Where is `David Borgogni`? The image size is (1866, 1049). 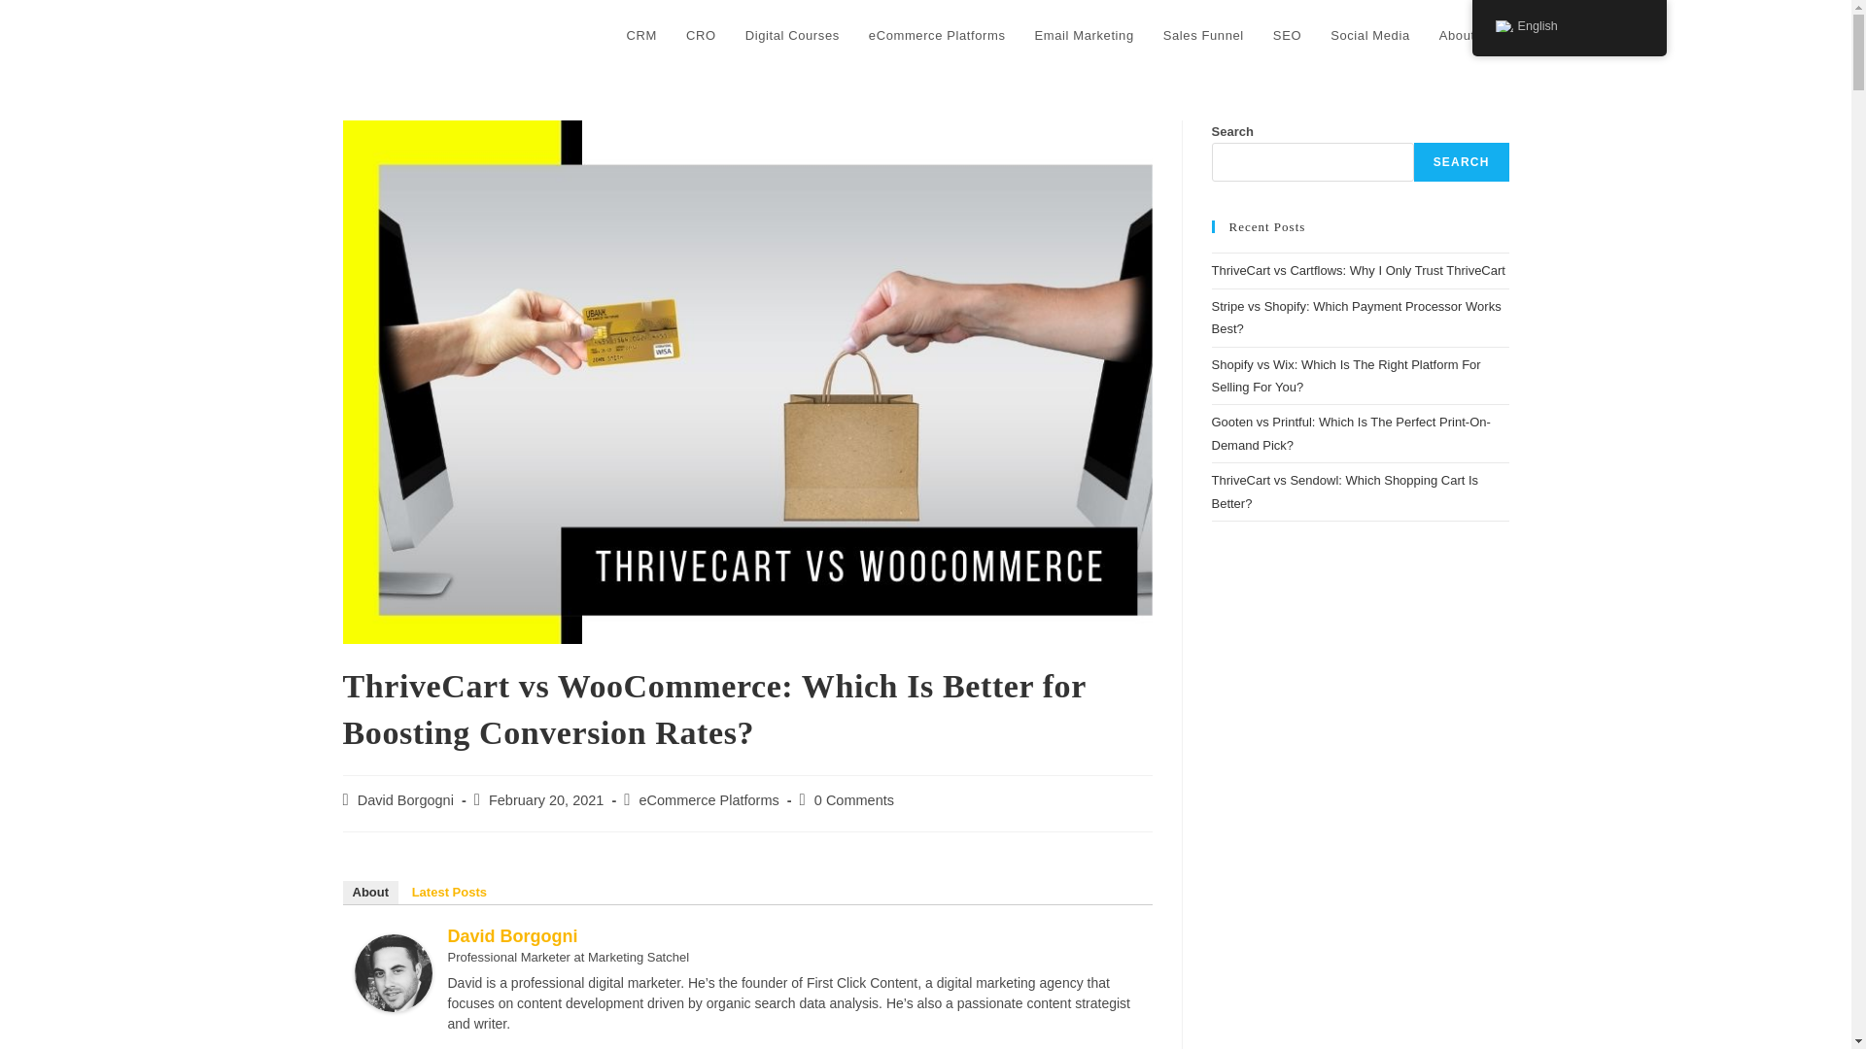 David Borgogni is located at coordinates (393, 971).